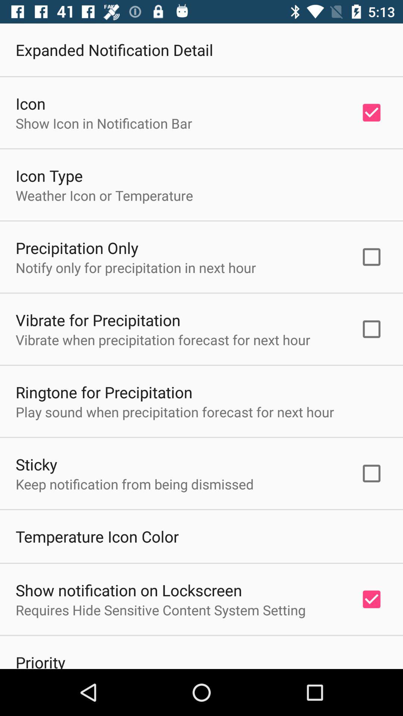 The image size is (403, 716). I want to click on flip to the notify only for item, so click(136, 268).